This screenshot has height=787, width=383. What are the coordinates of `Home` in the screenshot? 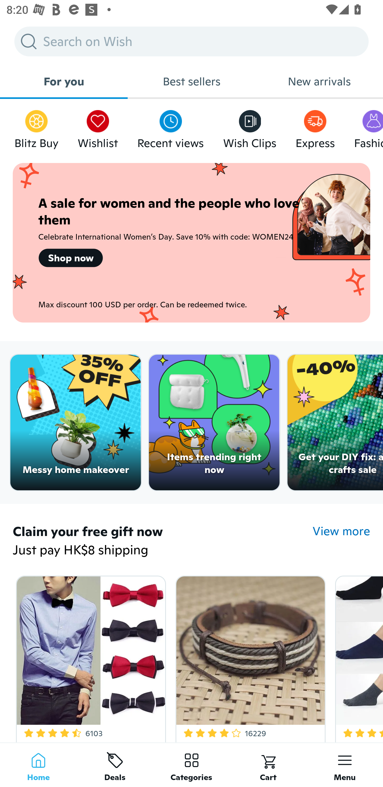 It's located at (38, 765).